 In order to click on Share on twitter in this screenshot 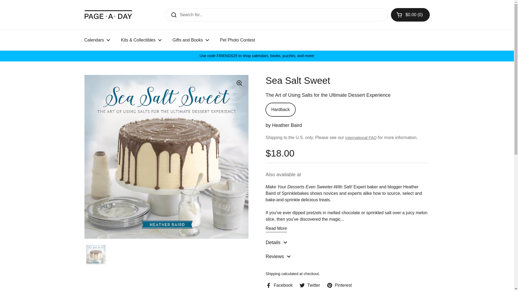, I will do `click(310, 285)`.